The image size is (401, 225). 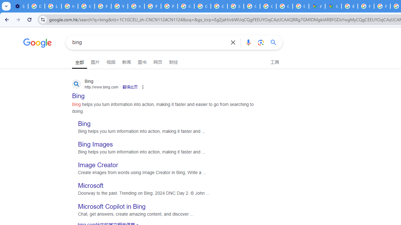 What do you see at coordinates (382, 6) in the screenshot?
I see `Privacy Help Center - Policies Help` at bounding box center [382, 6].